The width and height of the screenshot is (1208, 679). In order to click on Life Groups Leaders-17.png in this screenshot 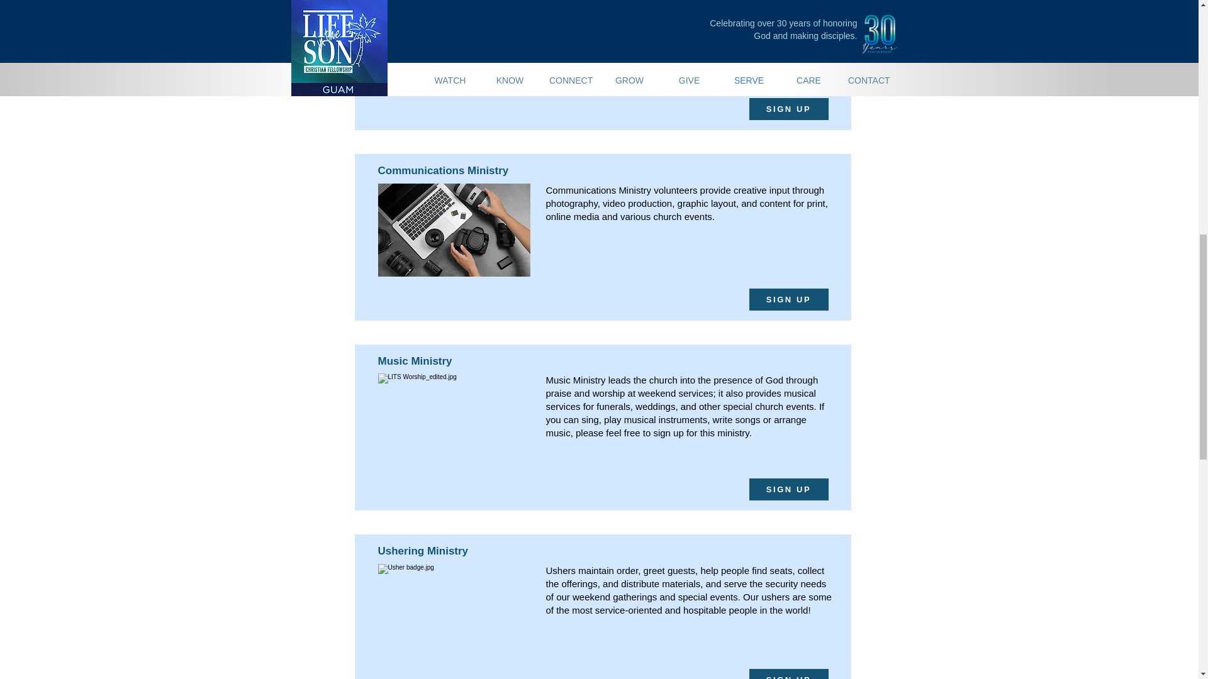, I will do `click(453, 610)`.